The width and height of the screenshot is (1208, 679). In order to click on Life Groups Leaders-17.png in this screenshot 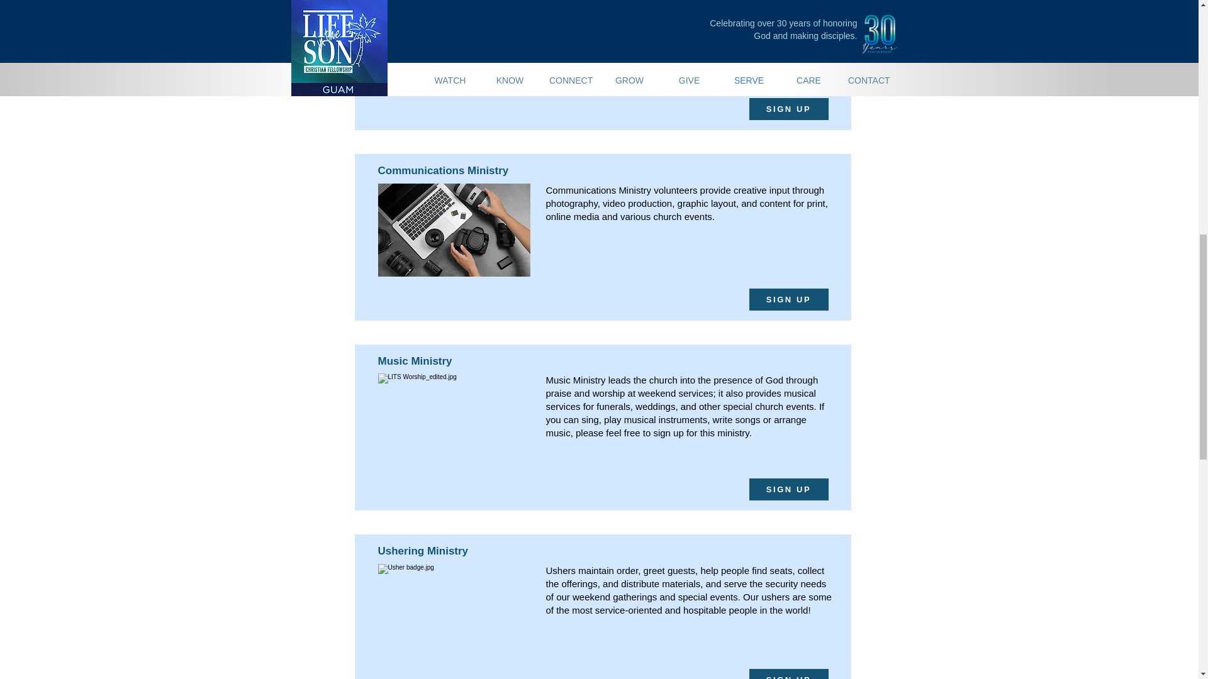, I will do `click(453, 610)`.